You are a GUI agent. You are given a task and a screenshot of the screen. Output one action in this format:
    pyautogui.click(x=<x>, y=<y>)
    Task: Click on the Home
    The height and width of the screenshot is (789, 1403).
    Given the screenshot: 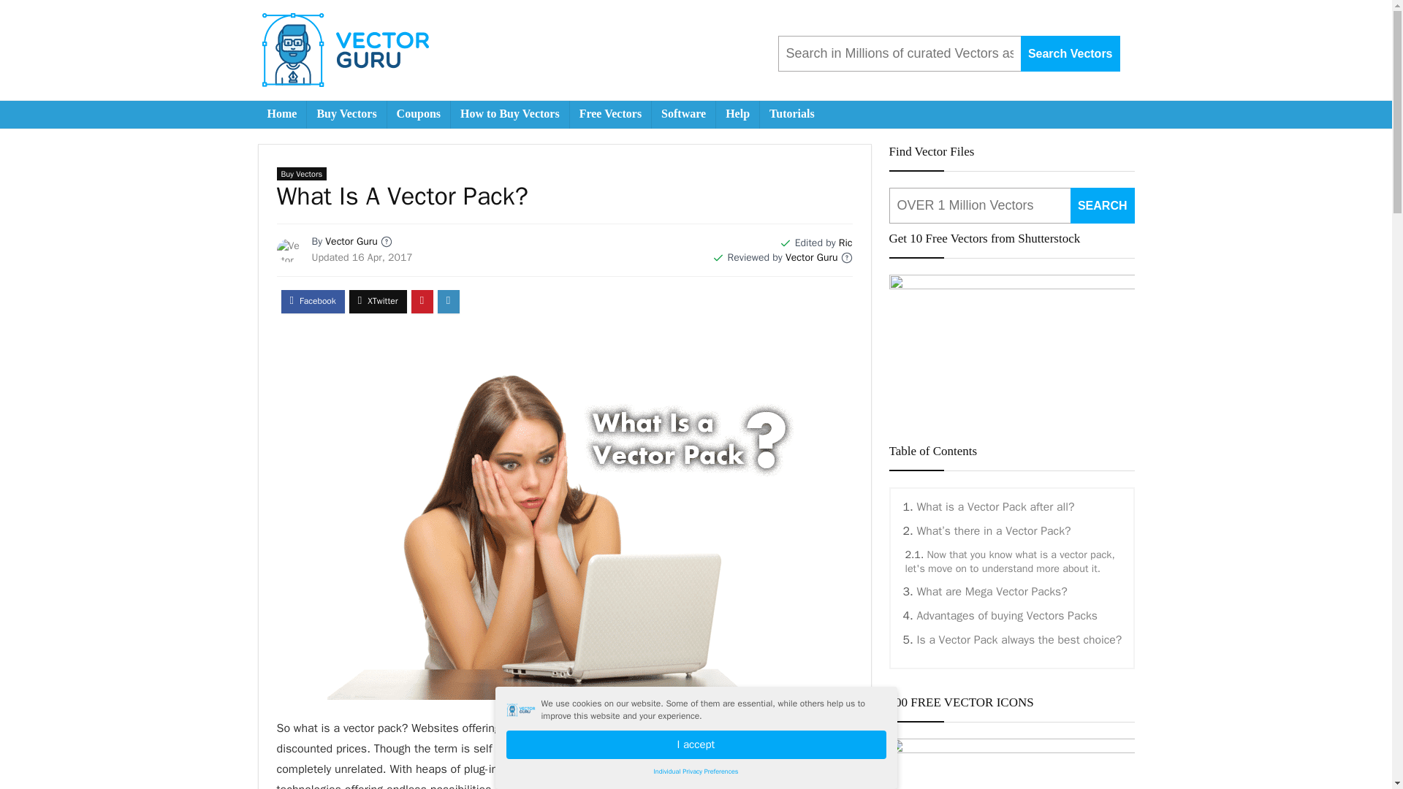 What is the action you would take?
    pyautogui.click(x=281, y=115)
    